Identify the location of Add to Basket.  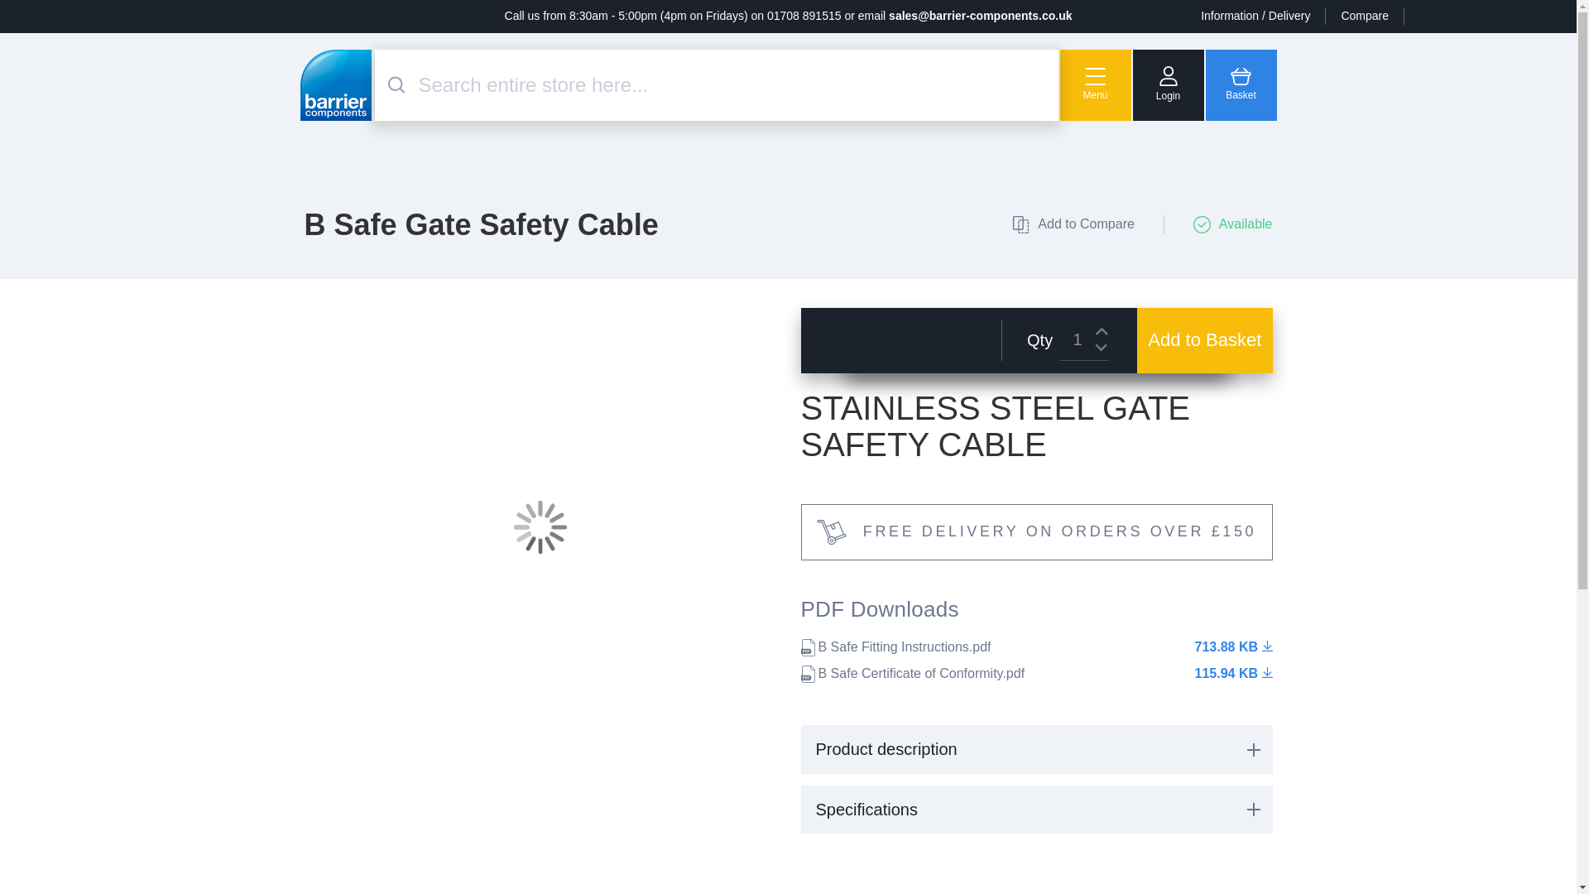
(1205, 340).